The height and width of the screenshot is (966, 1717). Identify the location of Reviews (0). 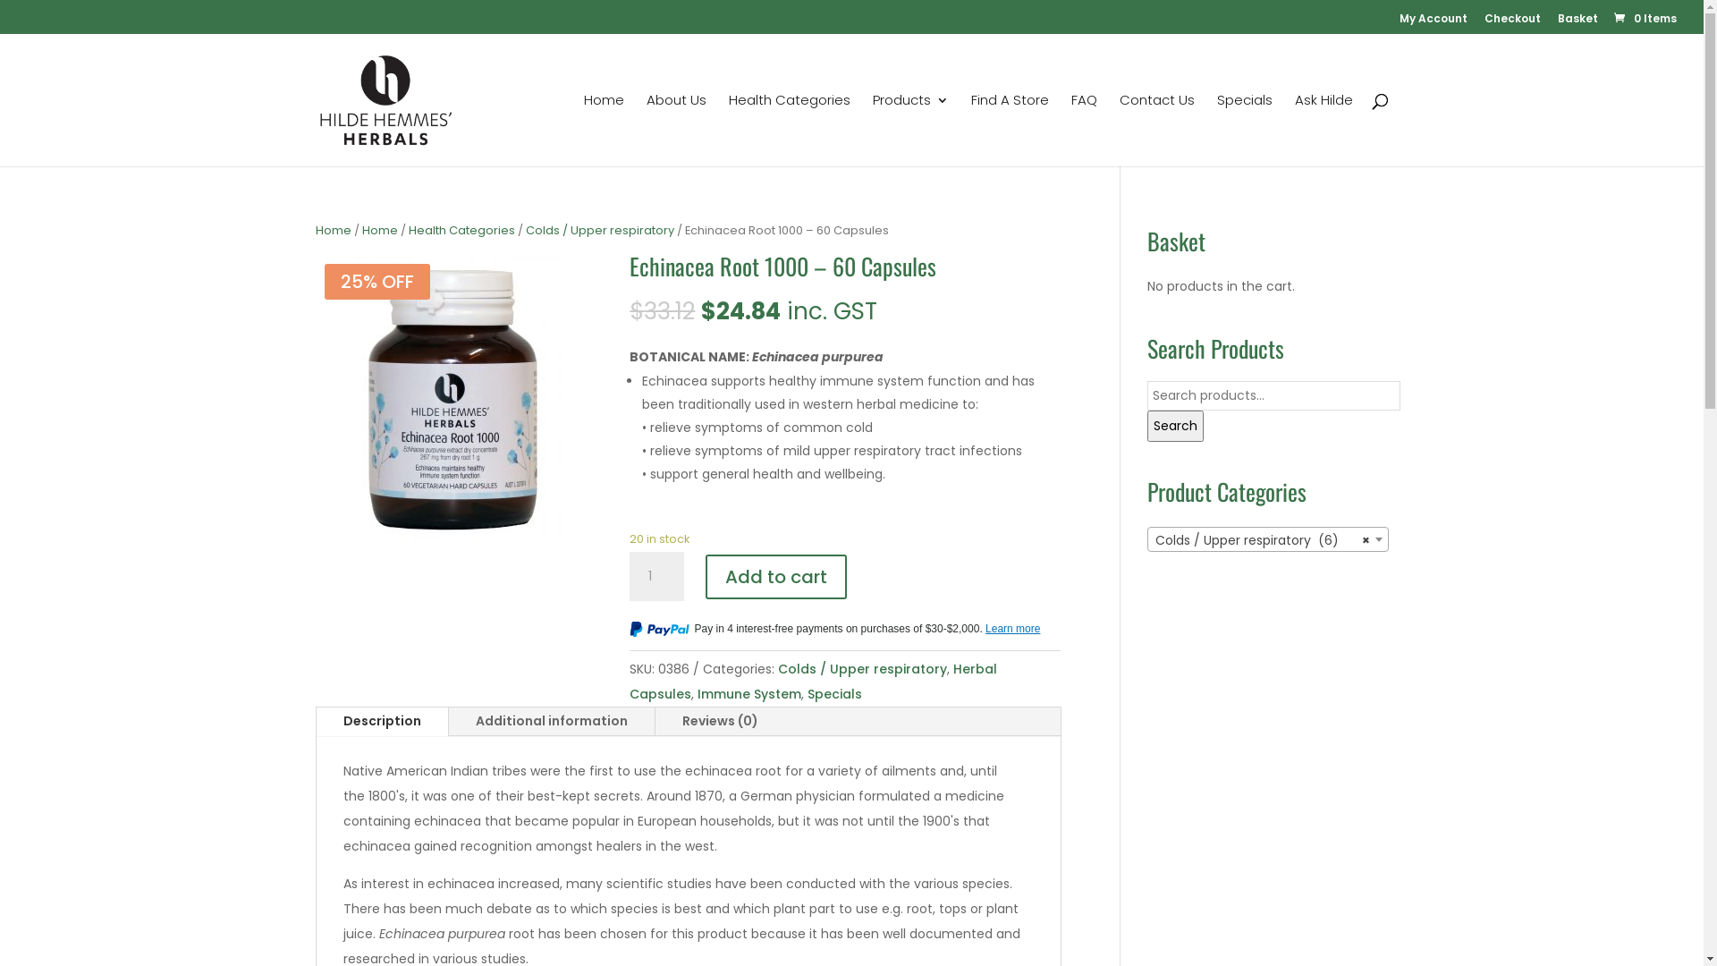
(719, 722).